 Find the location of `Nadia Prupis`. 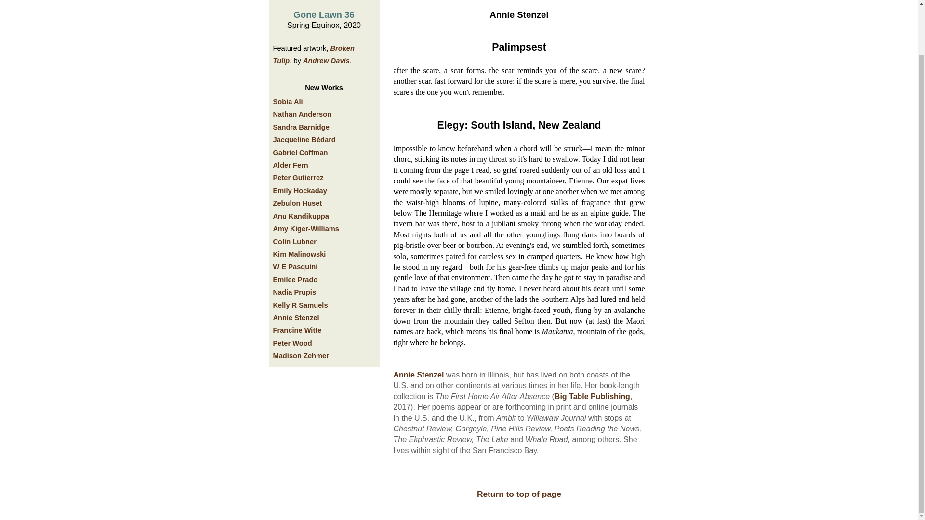

Nadia Prupis is located at coordinates (294, 292).